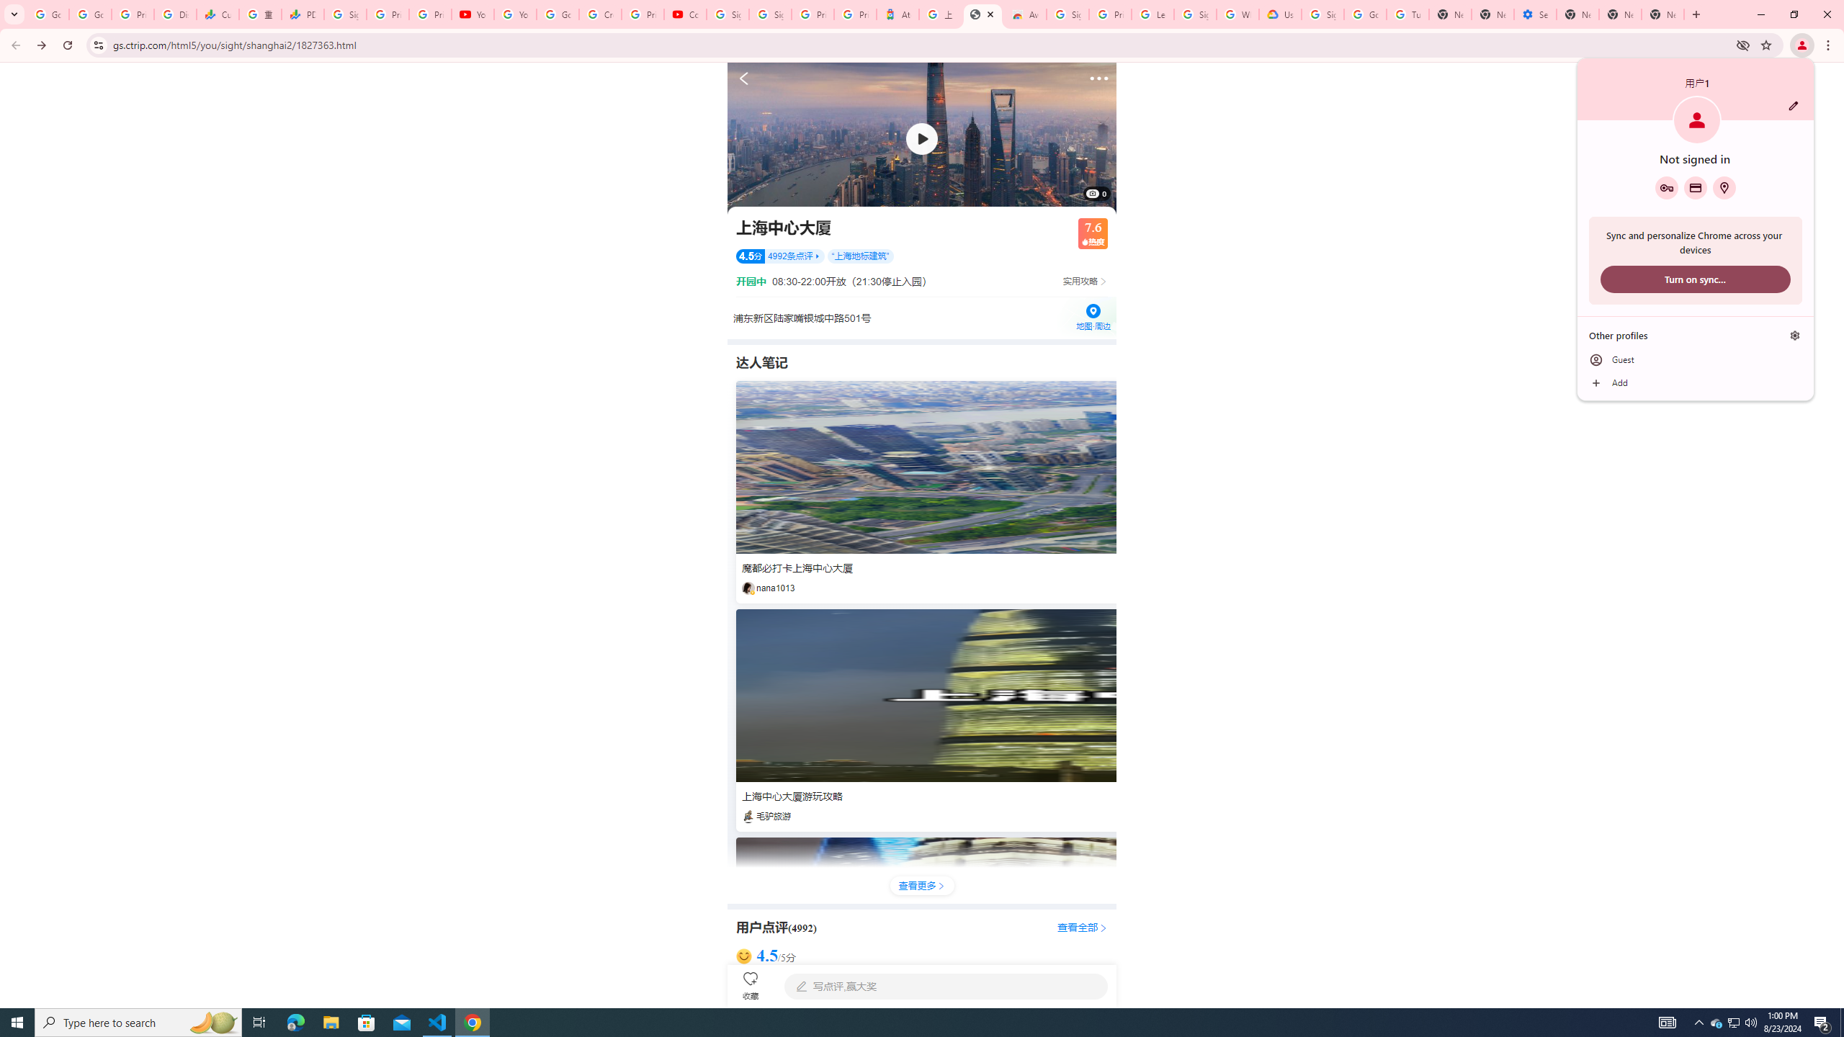 This screenshot has width=1844, height=1037. Describe the element at coordinates (1842, 1023) in the screenshot. I see `Show desktop` at that location.